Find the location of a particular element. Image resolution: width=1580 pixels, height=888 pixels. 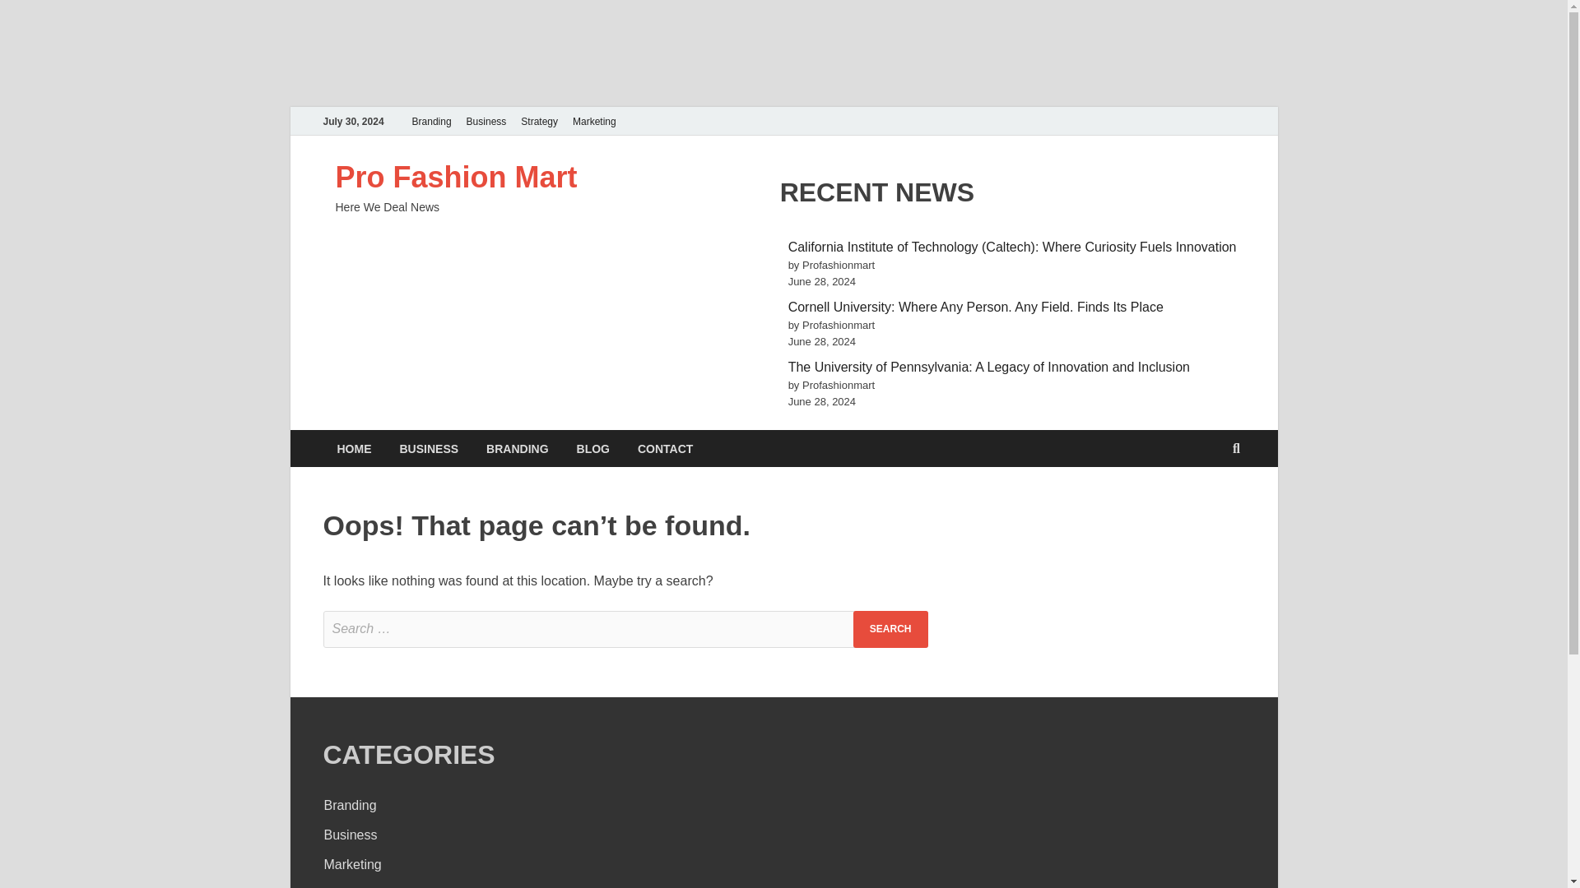

Search is located at coordinates (890, 630).